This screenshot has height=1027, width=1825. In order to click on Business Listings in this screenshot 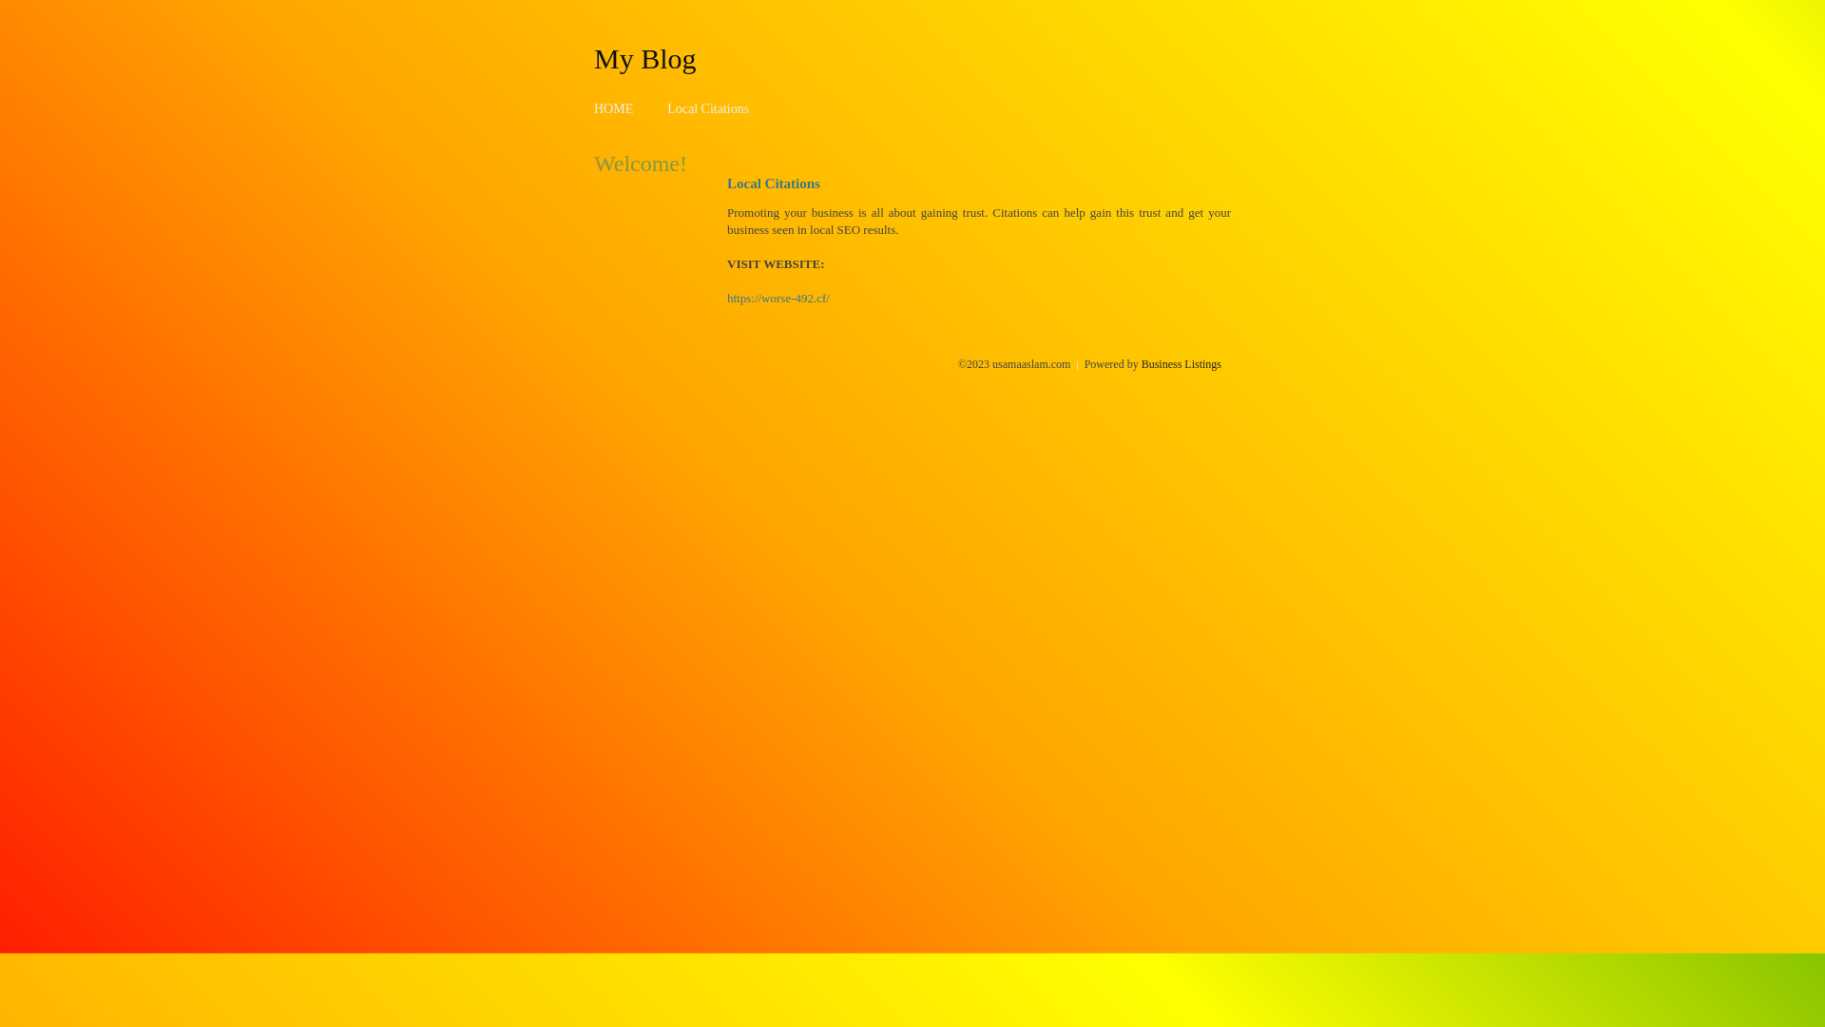, I will do `click(1181, 364)`.